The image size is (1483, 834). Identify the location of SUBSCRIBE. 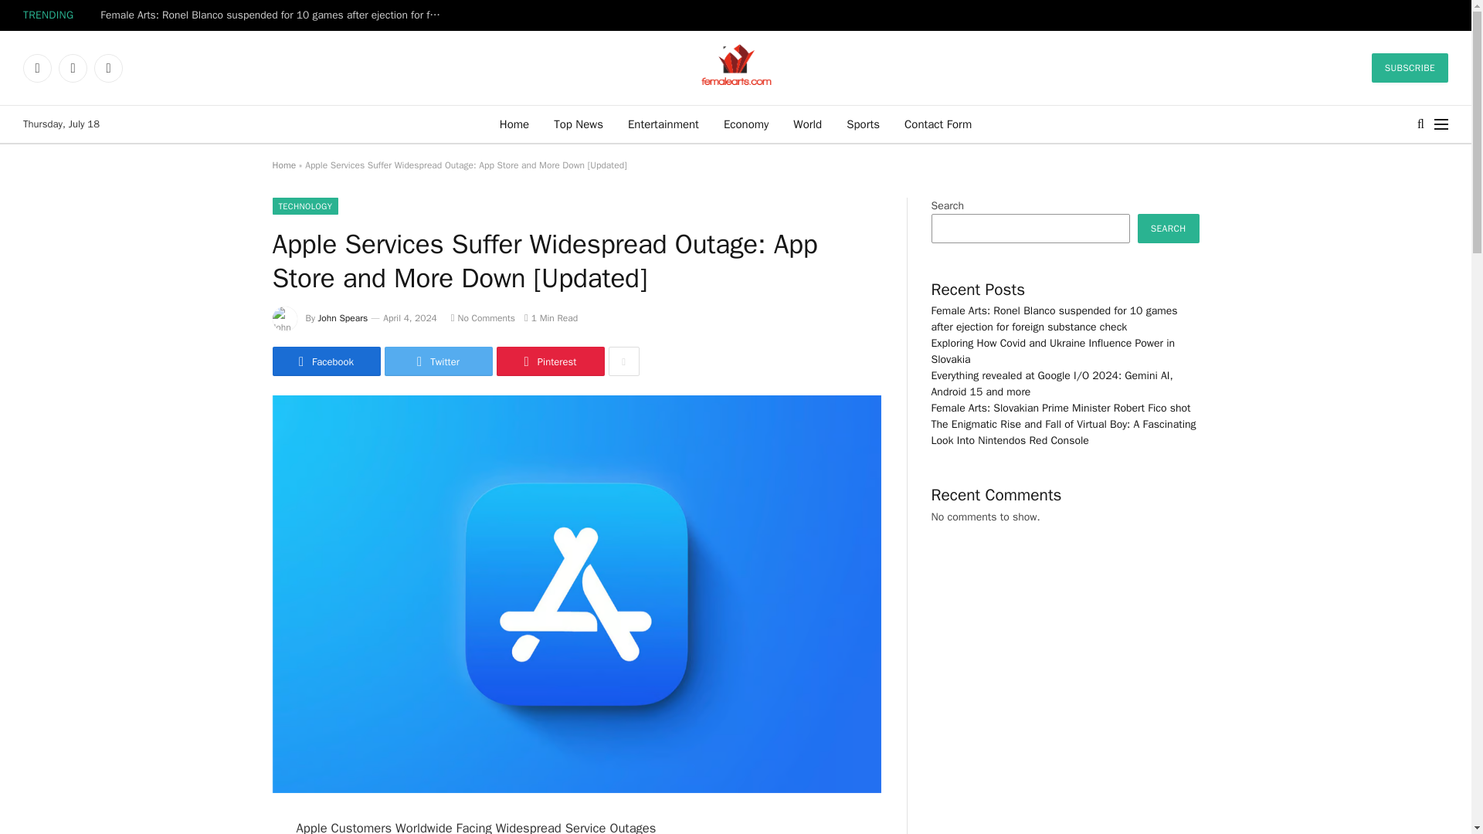
(1410, 68).